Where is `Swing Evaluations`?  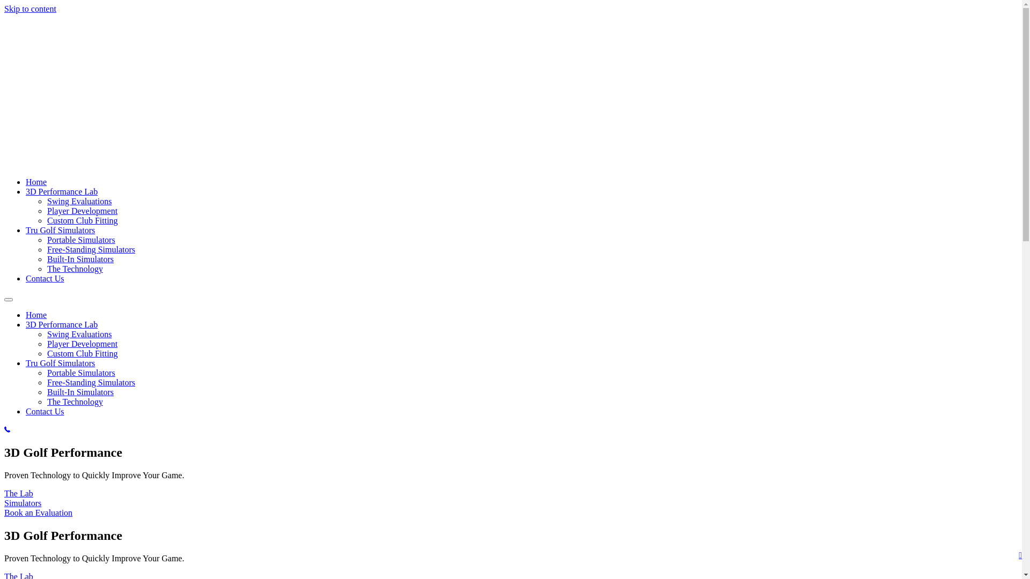 Swing Evaluations is located at coordinates (79, 335).